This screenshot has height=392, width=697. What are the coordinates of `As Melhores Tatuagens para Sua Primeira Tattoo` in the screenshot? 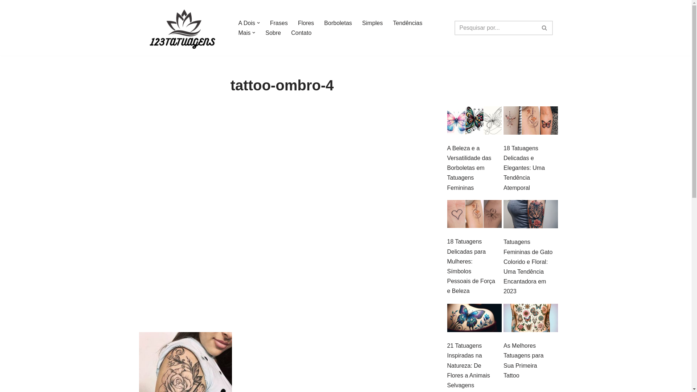 It's located at (523, 361).